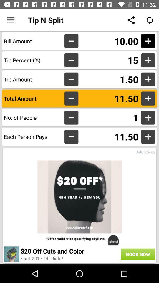 The width and height of the screenshot is (159, 283). Describe the element at coordinates (131, 20) in the screenshot. I see `press the item to the right of the tip n split icon` at that location.